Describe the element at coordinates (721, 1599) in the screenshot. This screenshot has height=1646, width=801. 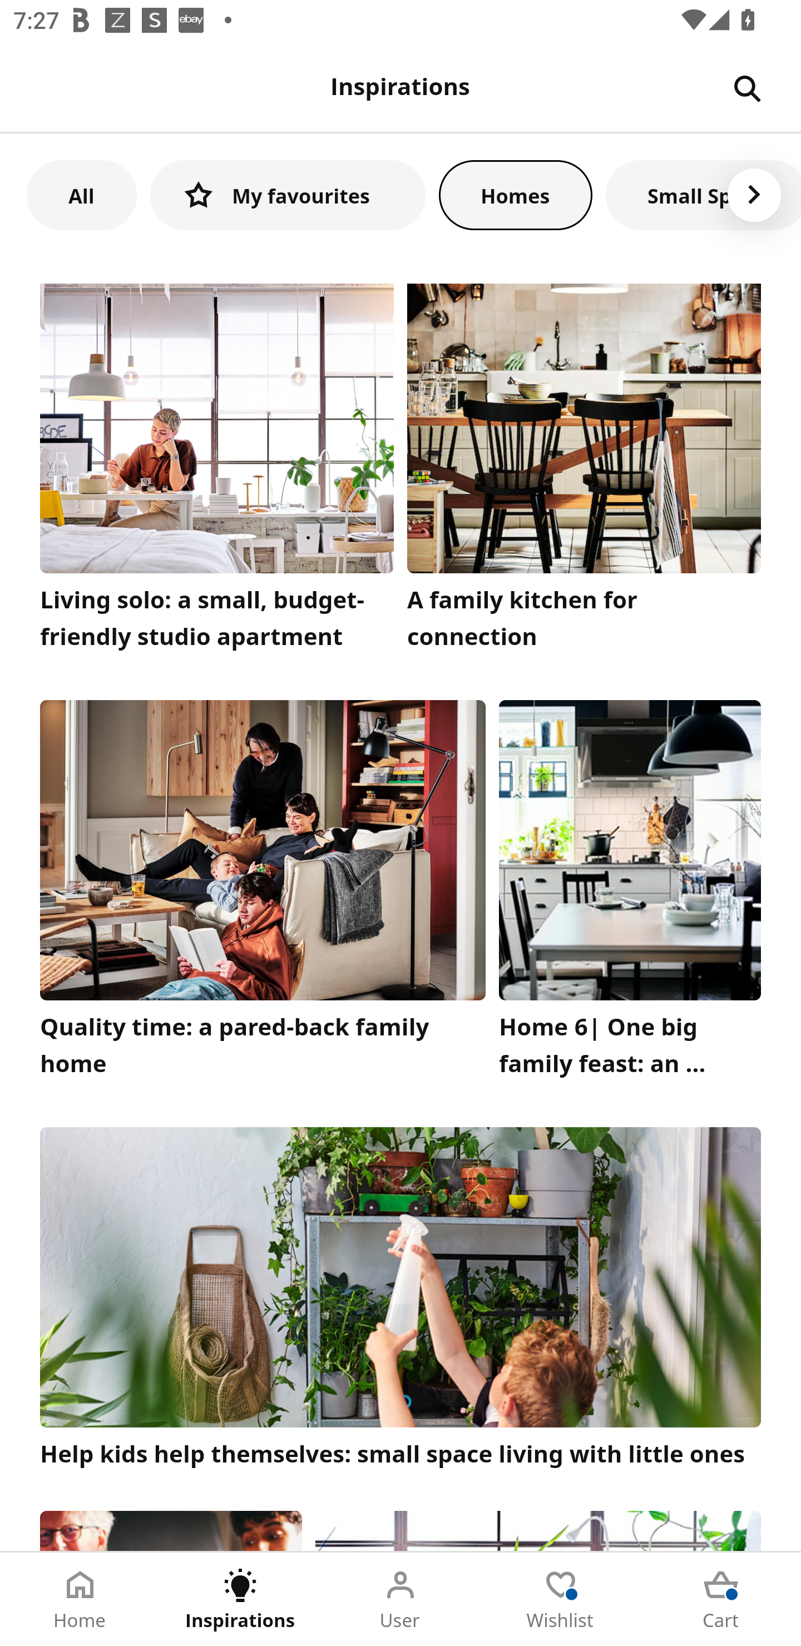
I see `Cart
Tab 5 of 5` at that location.